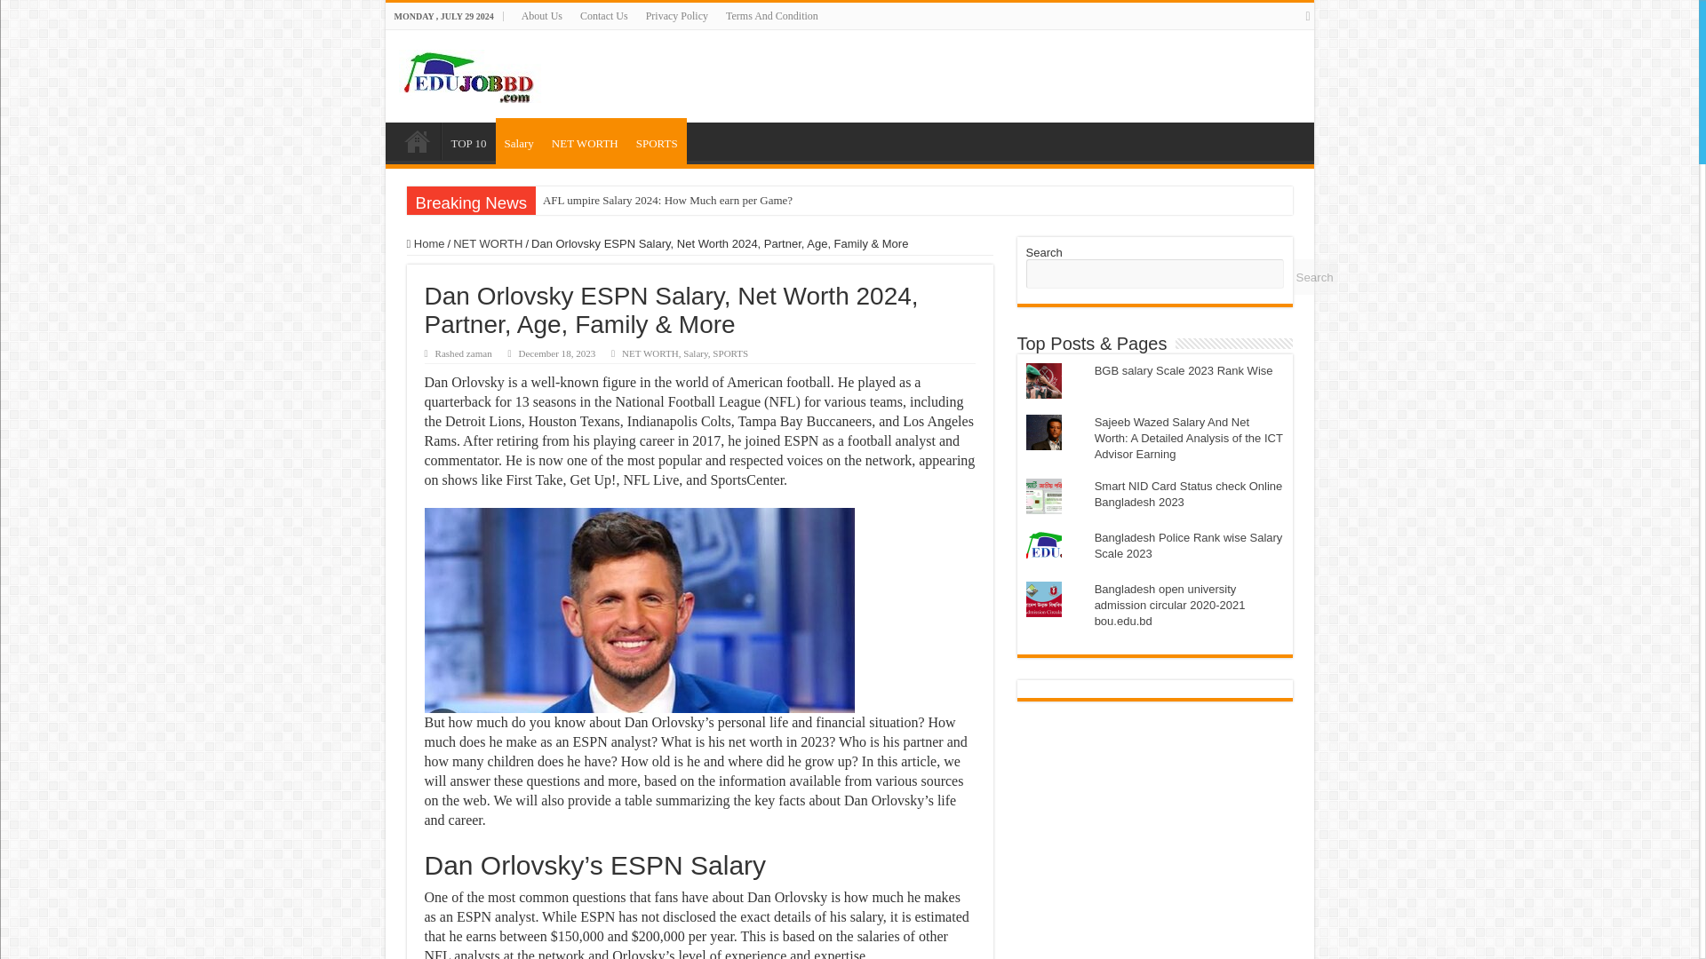 The height and width of the screenshot is (959, 1706). What do you see at coordinates (417, 141) in the screenshot?
I see `Home` at bounding box center [417, 141].